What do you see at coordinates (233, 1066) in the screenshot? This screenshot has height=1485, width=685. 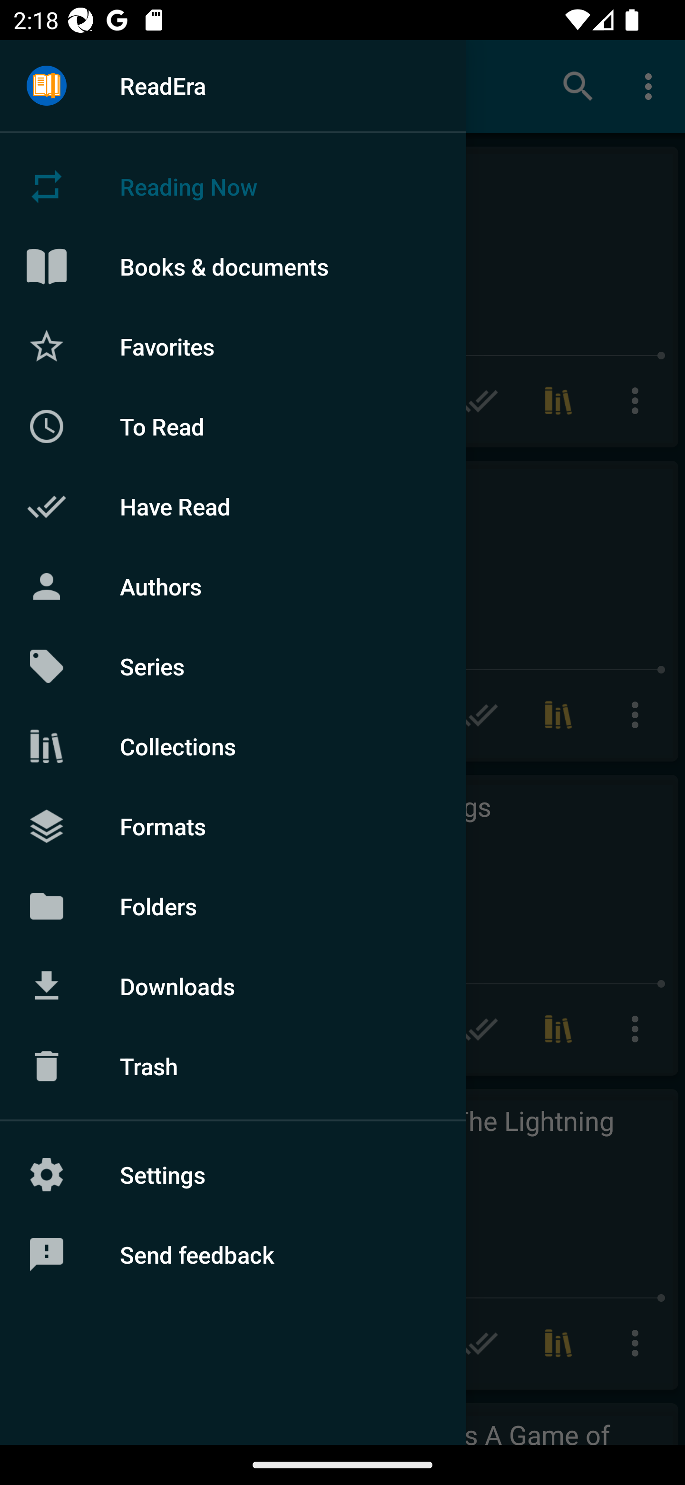 I see `Trash` at bounding box center [233, 1066].